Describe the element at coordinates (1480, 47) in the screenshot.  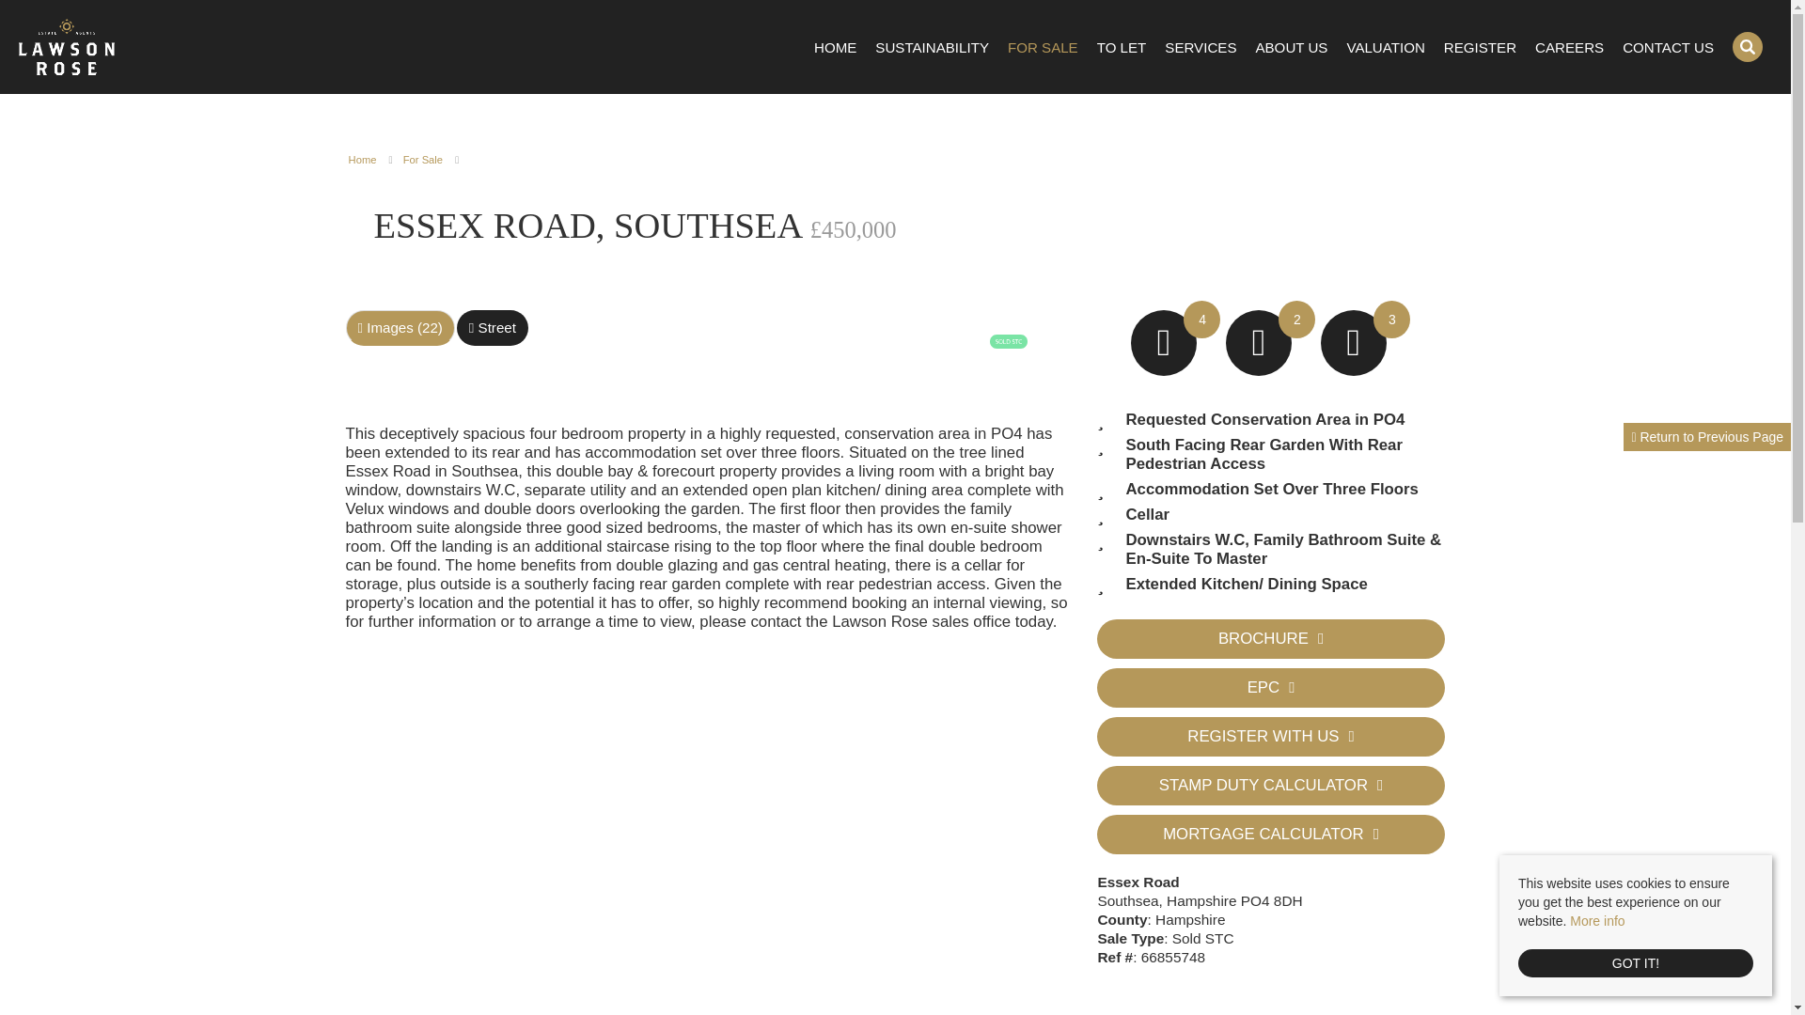
I see `REGISTER` at that location.